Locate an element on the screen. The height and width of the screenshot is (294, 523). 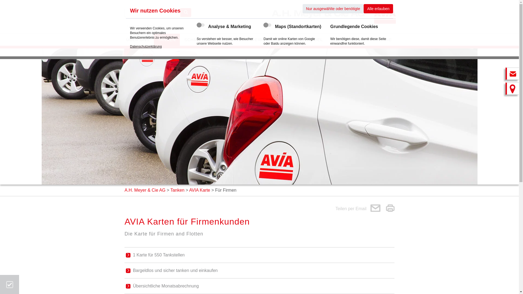
AVIA Karte is located at coordinates (199, 190).